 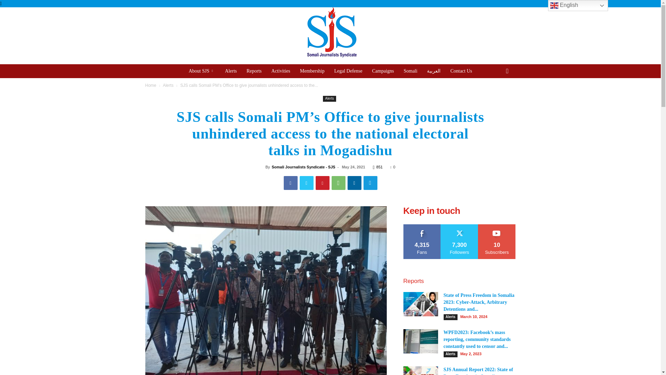 What do you see at coordinates (355, 183) in the screenshot?
I see `Linkedin` at bounding box center [355, 183].